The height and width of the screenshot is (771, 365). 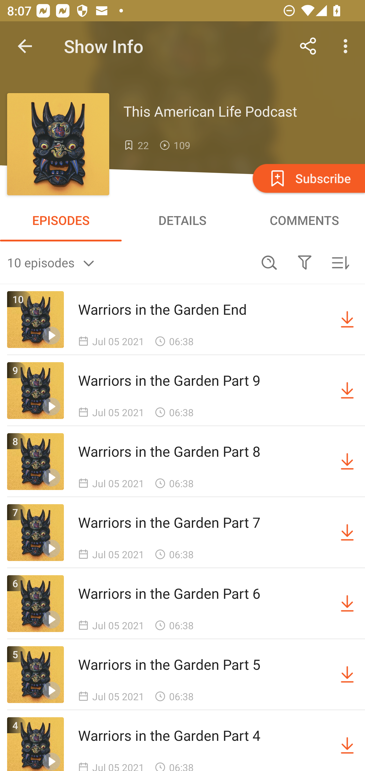 I want to click on Download, so click(x=347, y=675).